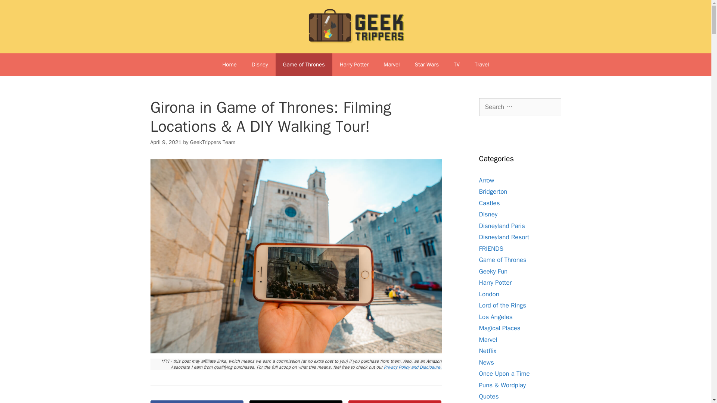 The width and height of the screenshot is (717, 403). Describe the element at coordinates (503, 260) in the screenshot. I see `Game of Thrones` at that location.